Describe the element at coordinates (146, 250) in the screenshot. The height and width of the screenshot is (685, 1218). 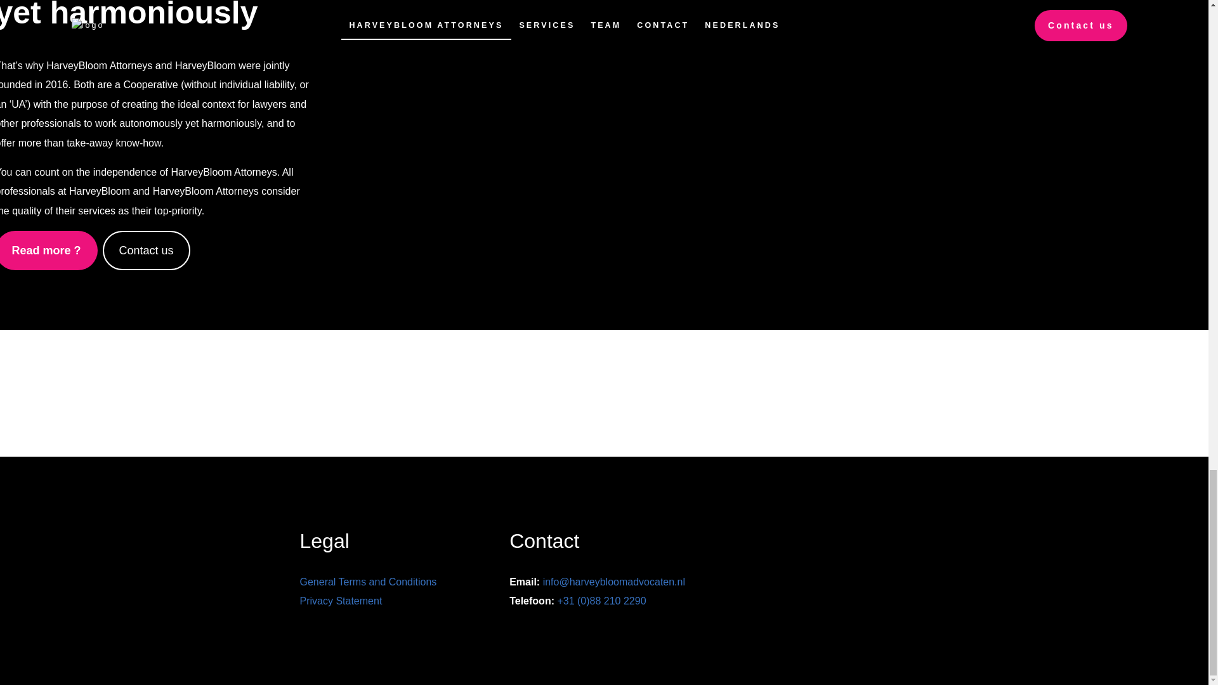
I see `Contact us` at that location.